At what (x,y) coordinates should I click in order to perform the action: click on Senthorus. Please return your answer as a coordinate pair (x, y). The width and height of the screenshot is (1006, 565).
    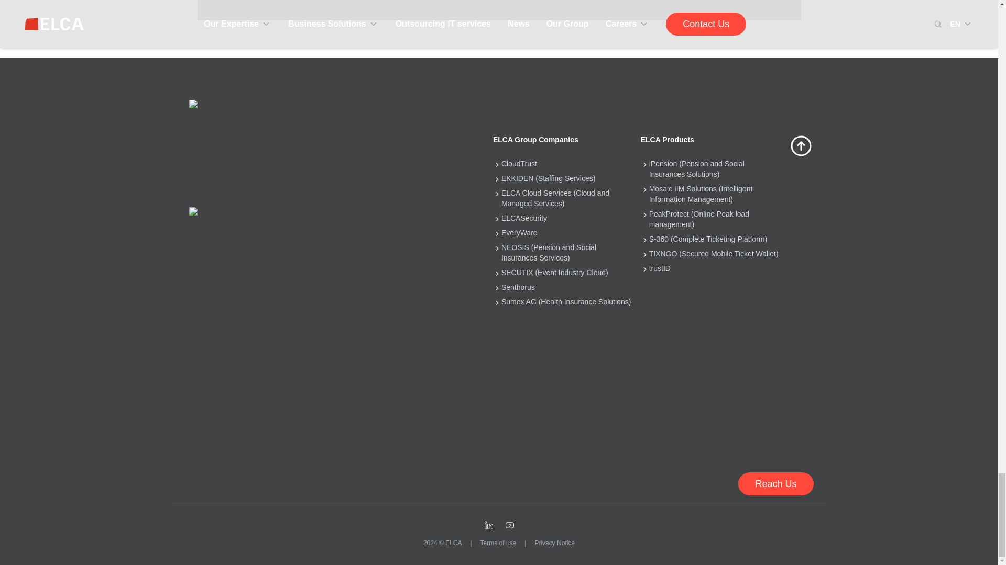
    Looking at the image, I should click on (518, 287).